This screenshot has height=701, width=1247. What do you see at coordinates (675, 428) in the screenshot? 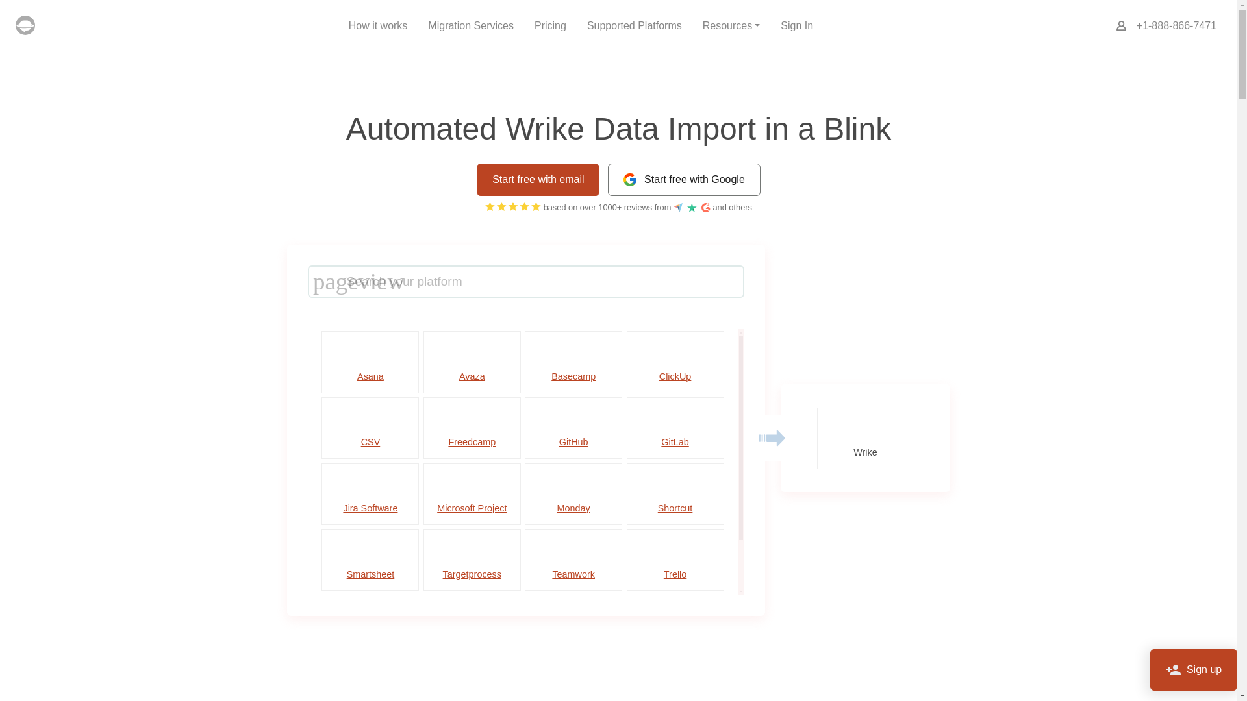
I see `GitLab` at bounding box center [675, 428].